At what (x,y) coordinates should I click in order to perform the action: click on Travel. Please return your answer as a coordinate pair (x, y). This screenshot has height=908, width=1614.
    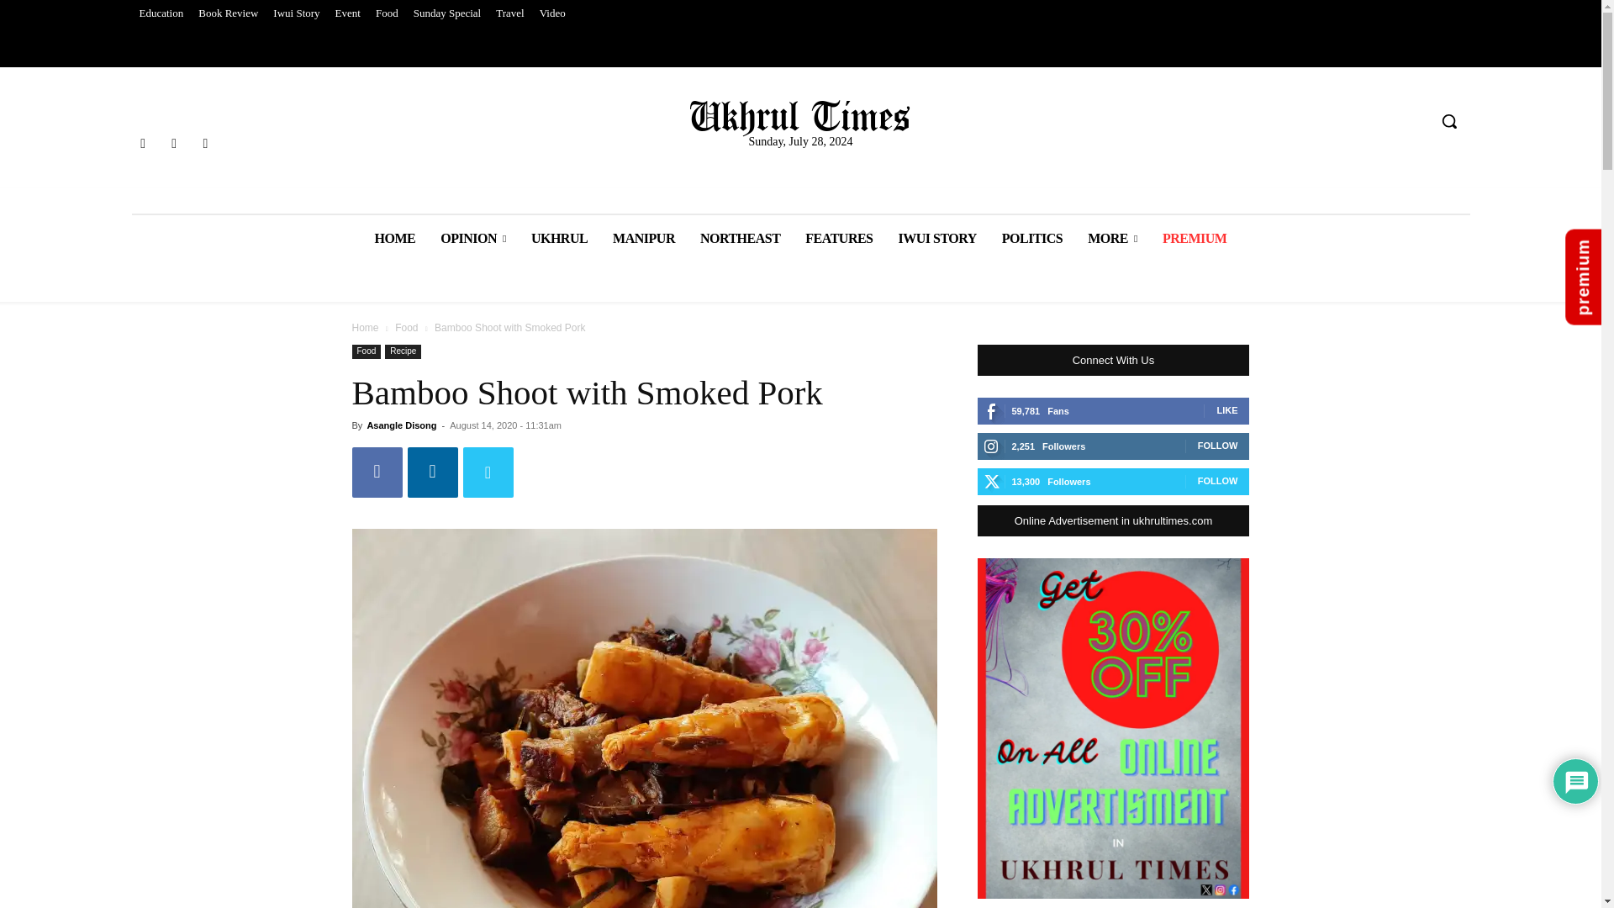
    Looking at the image, I should click on (509, 13).